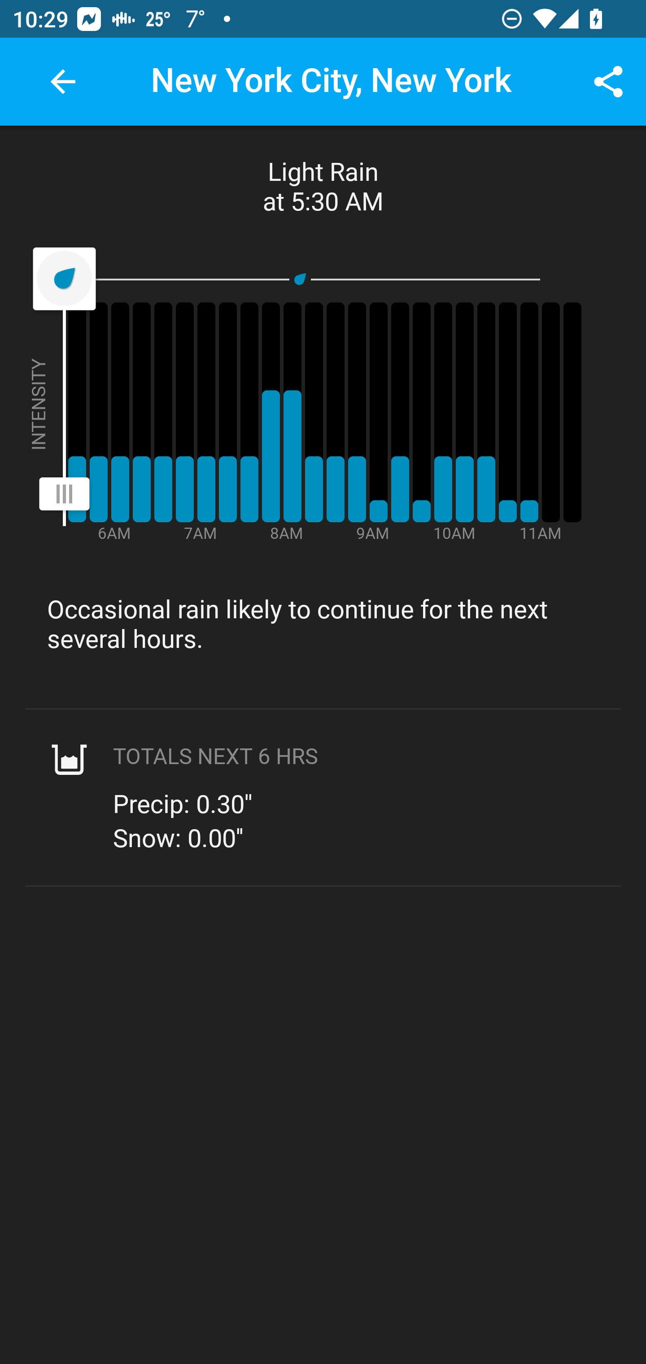 The width and height of the screenshot is (646, 1364). I want to click on back, so click(63, 82).